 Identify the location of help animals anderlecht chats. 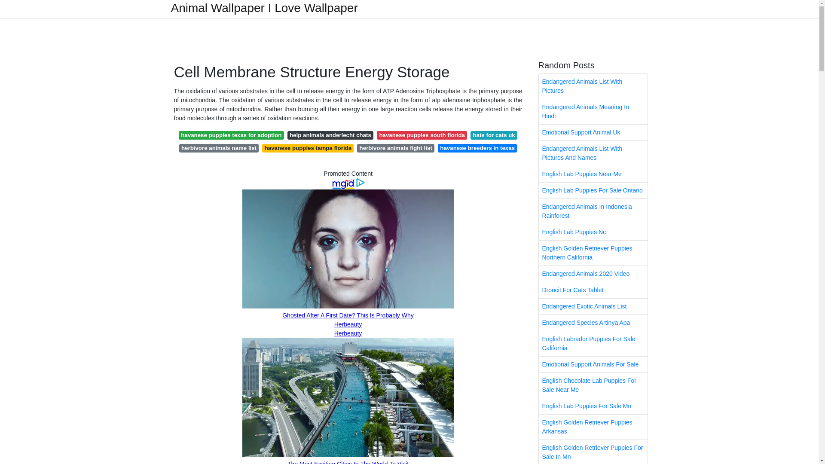
(330, 135).